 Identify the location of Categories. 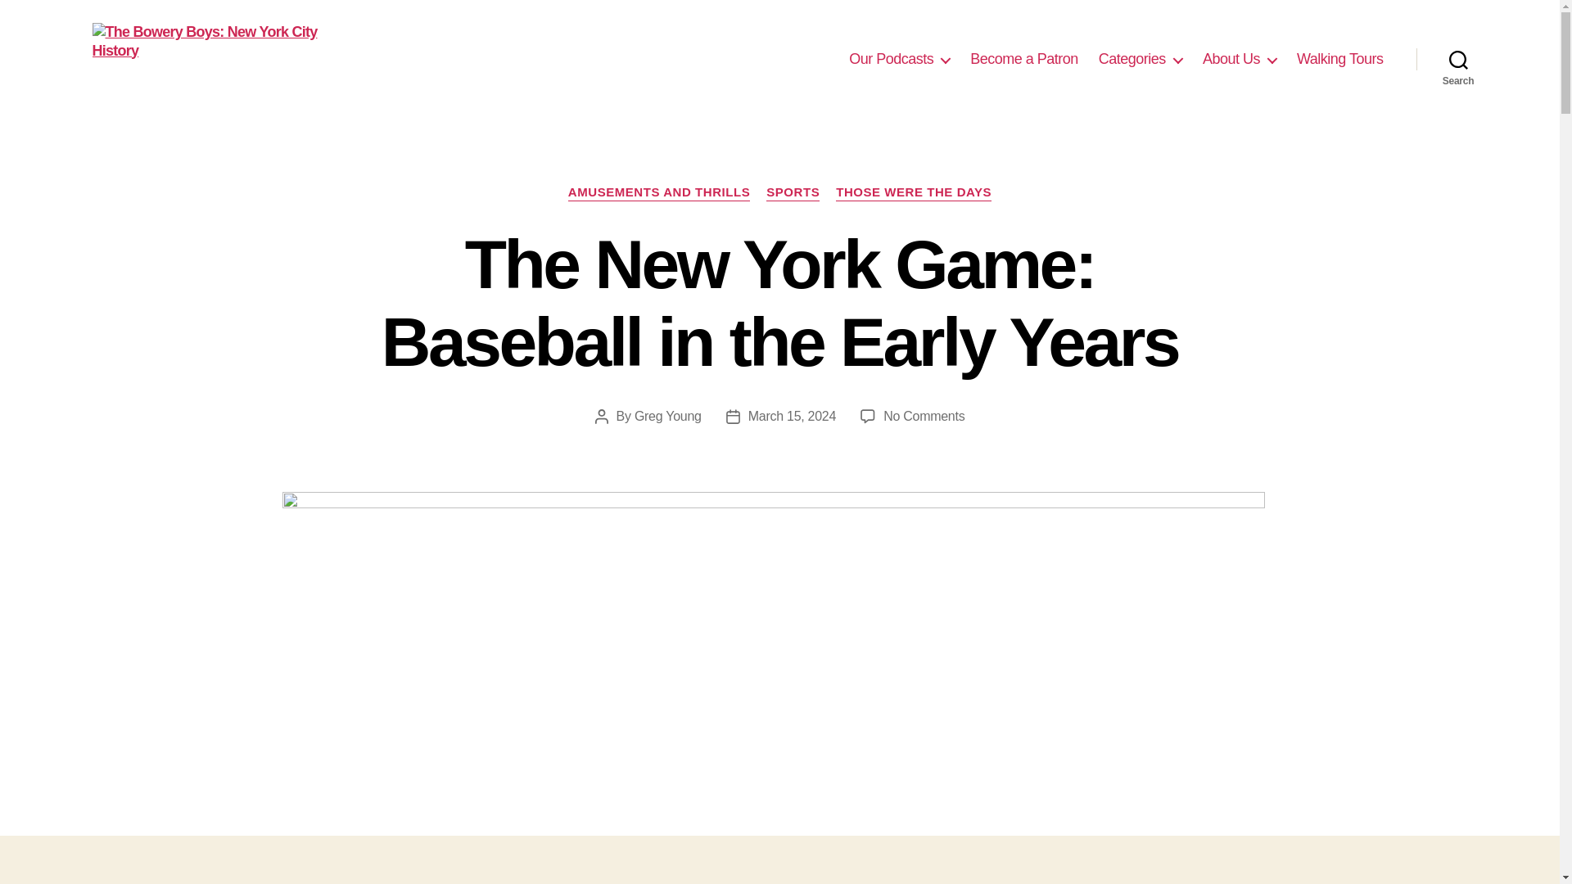
(1140, 59).